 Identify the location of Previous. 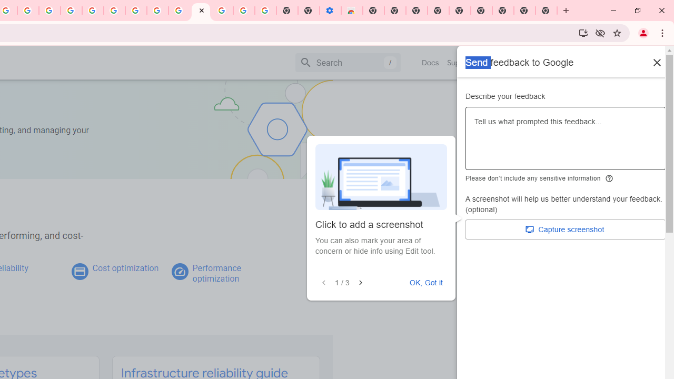
(323, 283).